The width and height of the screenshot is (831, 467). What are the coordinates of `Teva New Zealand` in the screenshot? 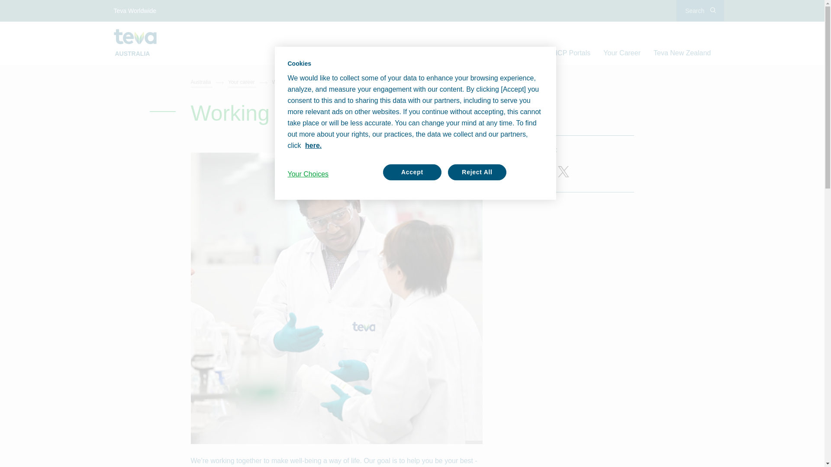 It's located at (682, 53).